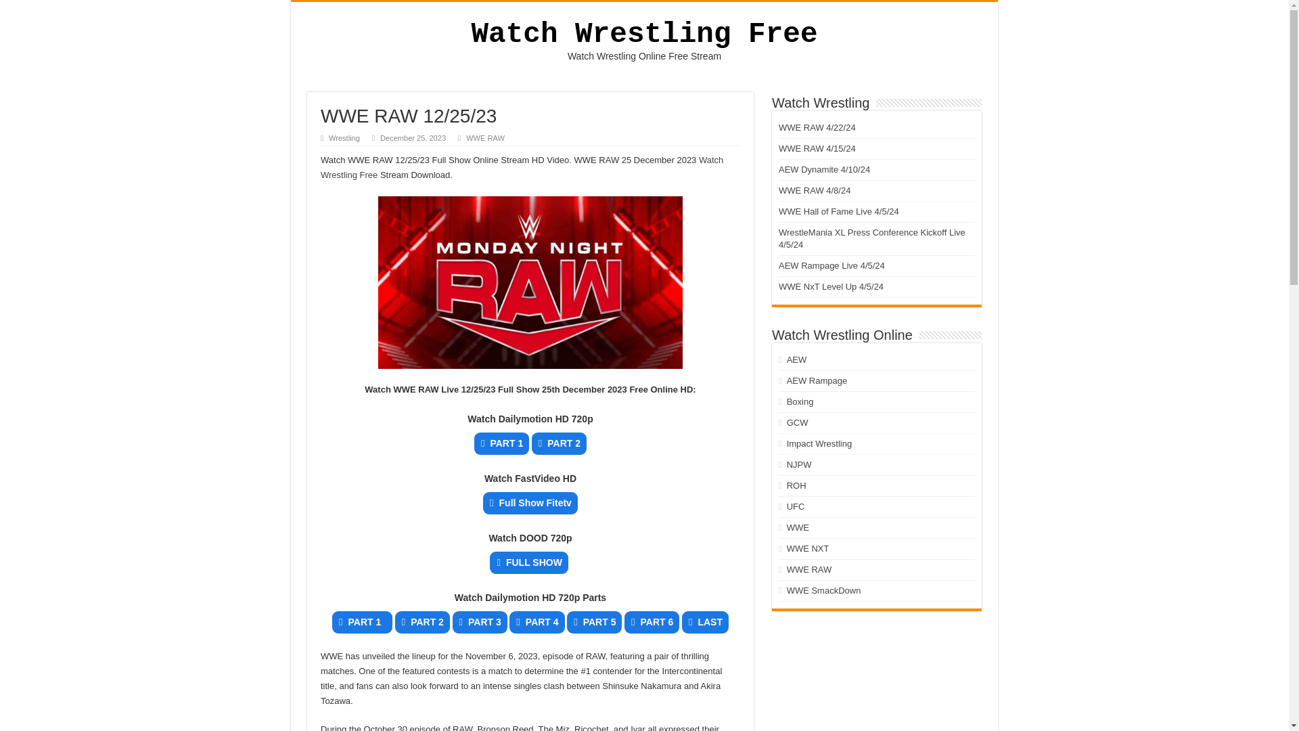 Image resolution: width=1299 pixels, height=731 pixels. What do you see at coordinates (486, 137) in the screenshot?
I see `WWE RAW` at bounding box center [486, 137].